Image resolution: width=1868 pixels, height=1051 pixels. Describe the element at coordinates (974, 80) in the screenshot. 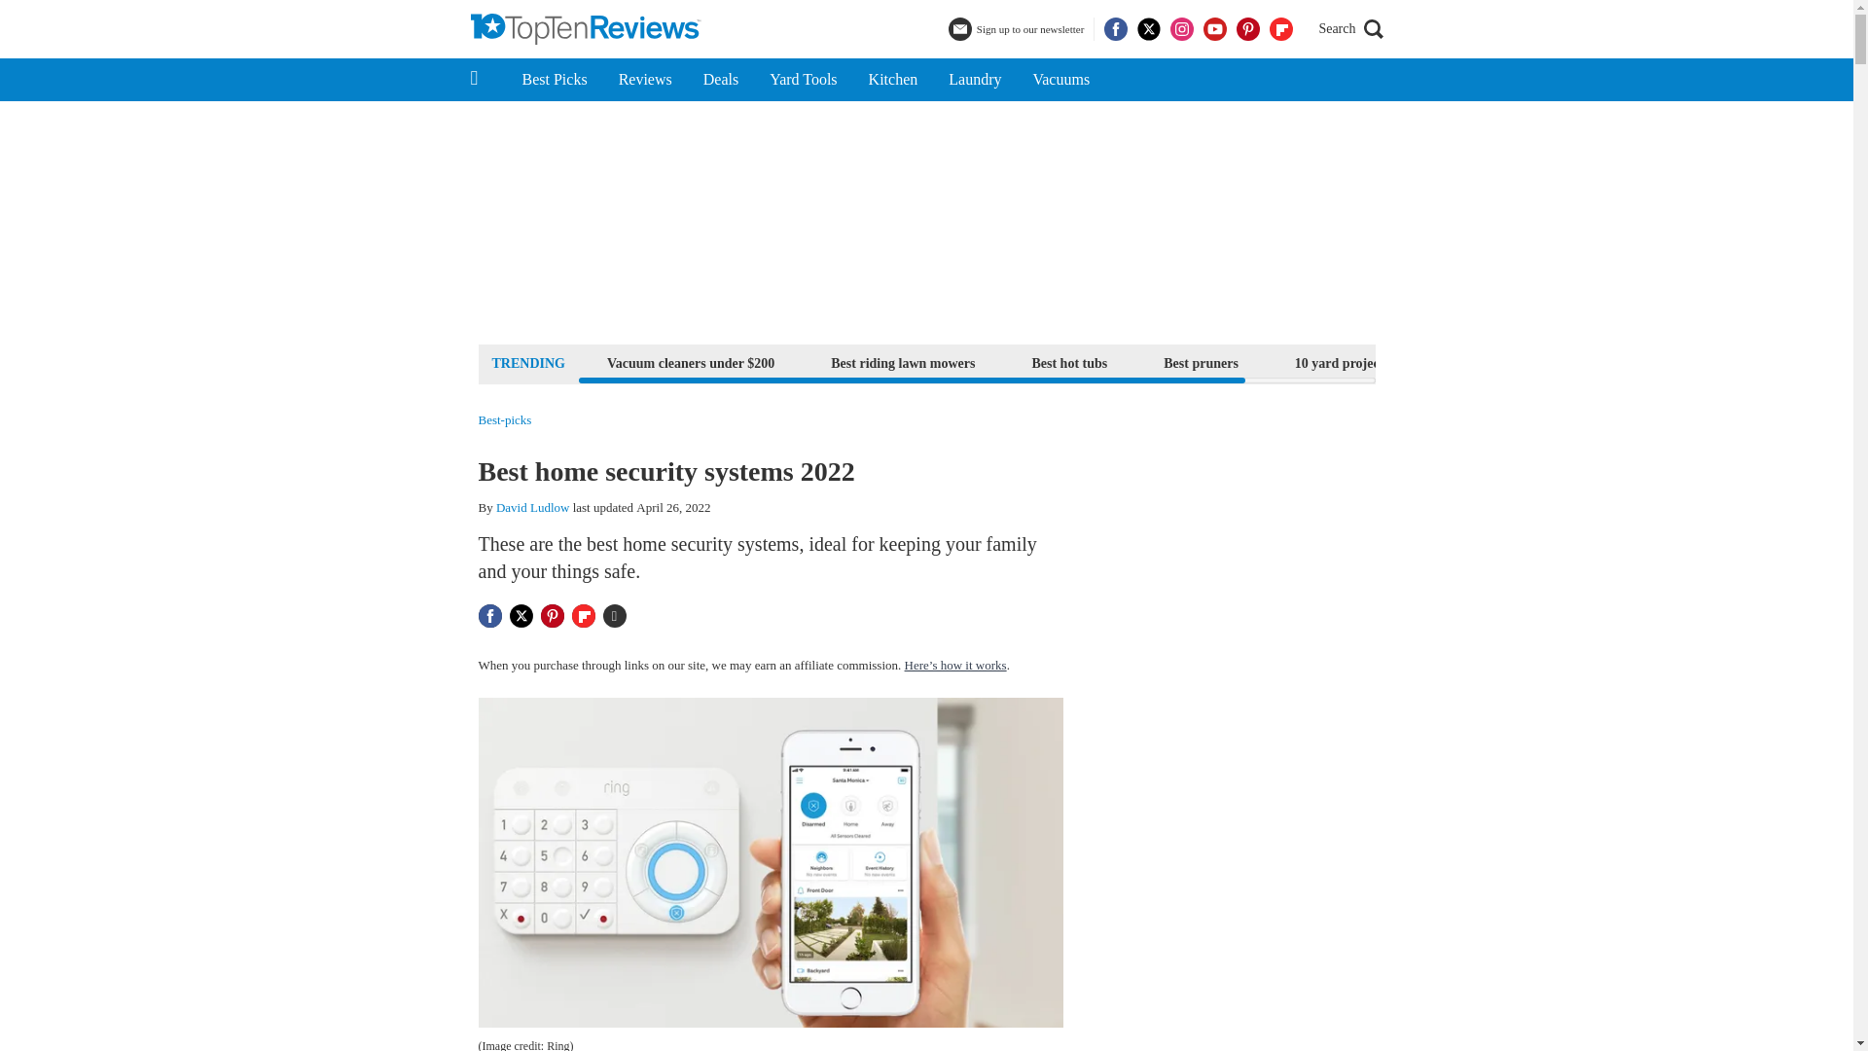

I see `Laundry` at that location.